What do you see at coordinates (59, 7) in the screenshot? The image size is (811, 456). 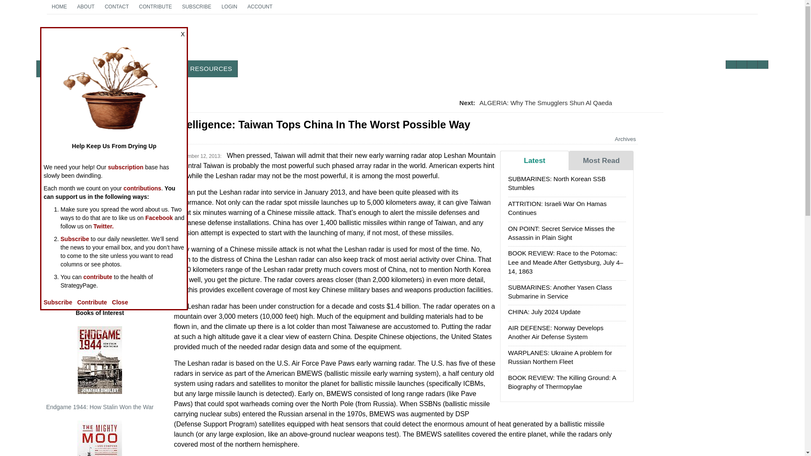 I see `HOME` at bounding box center [59, 7].